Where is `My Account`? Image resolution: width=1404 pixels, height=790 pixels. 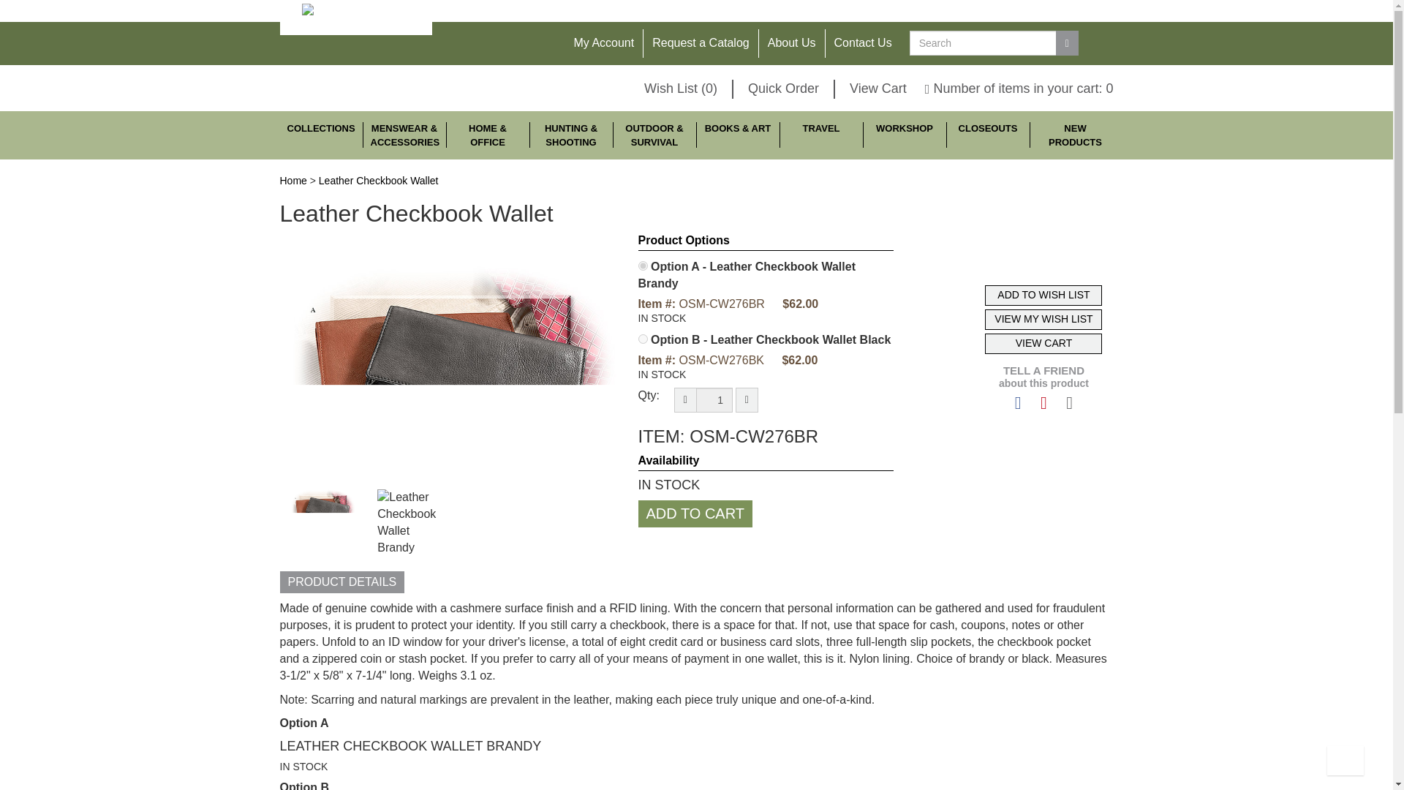 My Account is located at coordinates (603, 42).